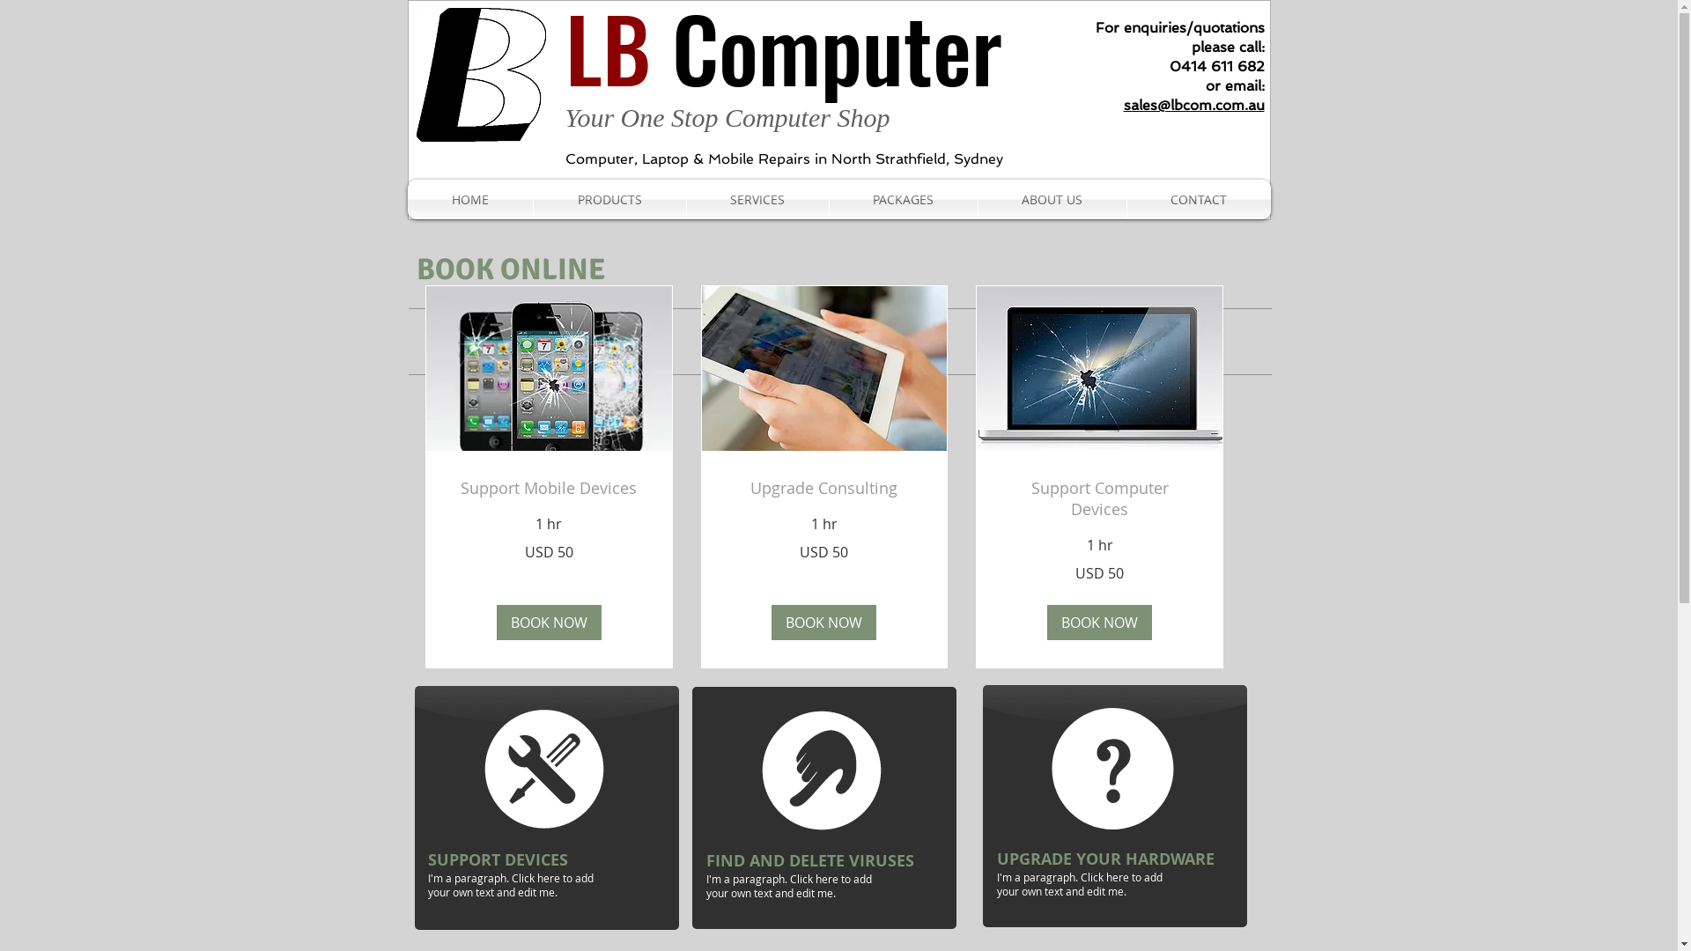  I want to click on PRODUCTS, so click(609, 199).